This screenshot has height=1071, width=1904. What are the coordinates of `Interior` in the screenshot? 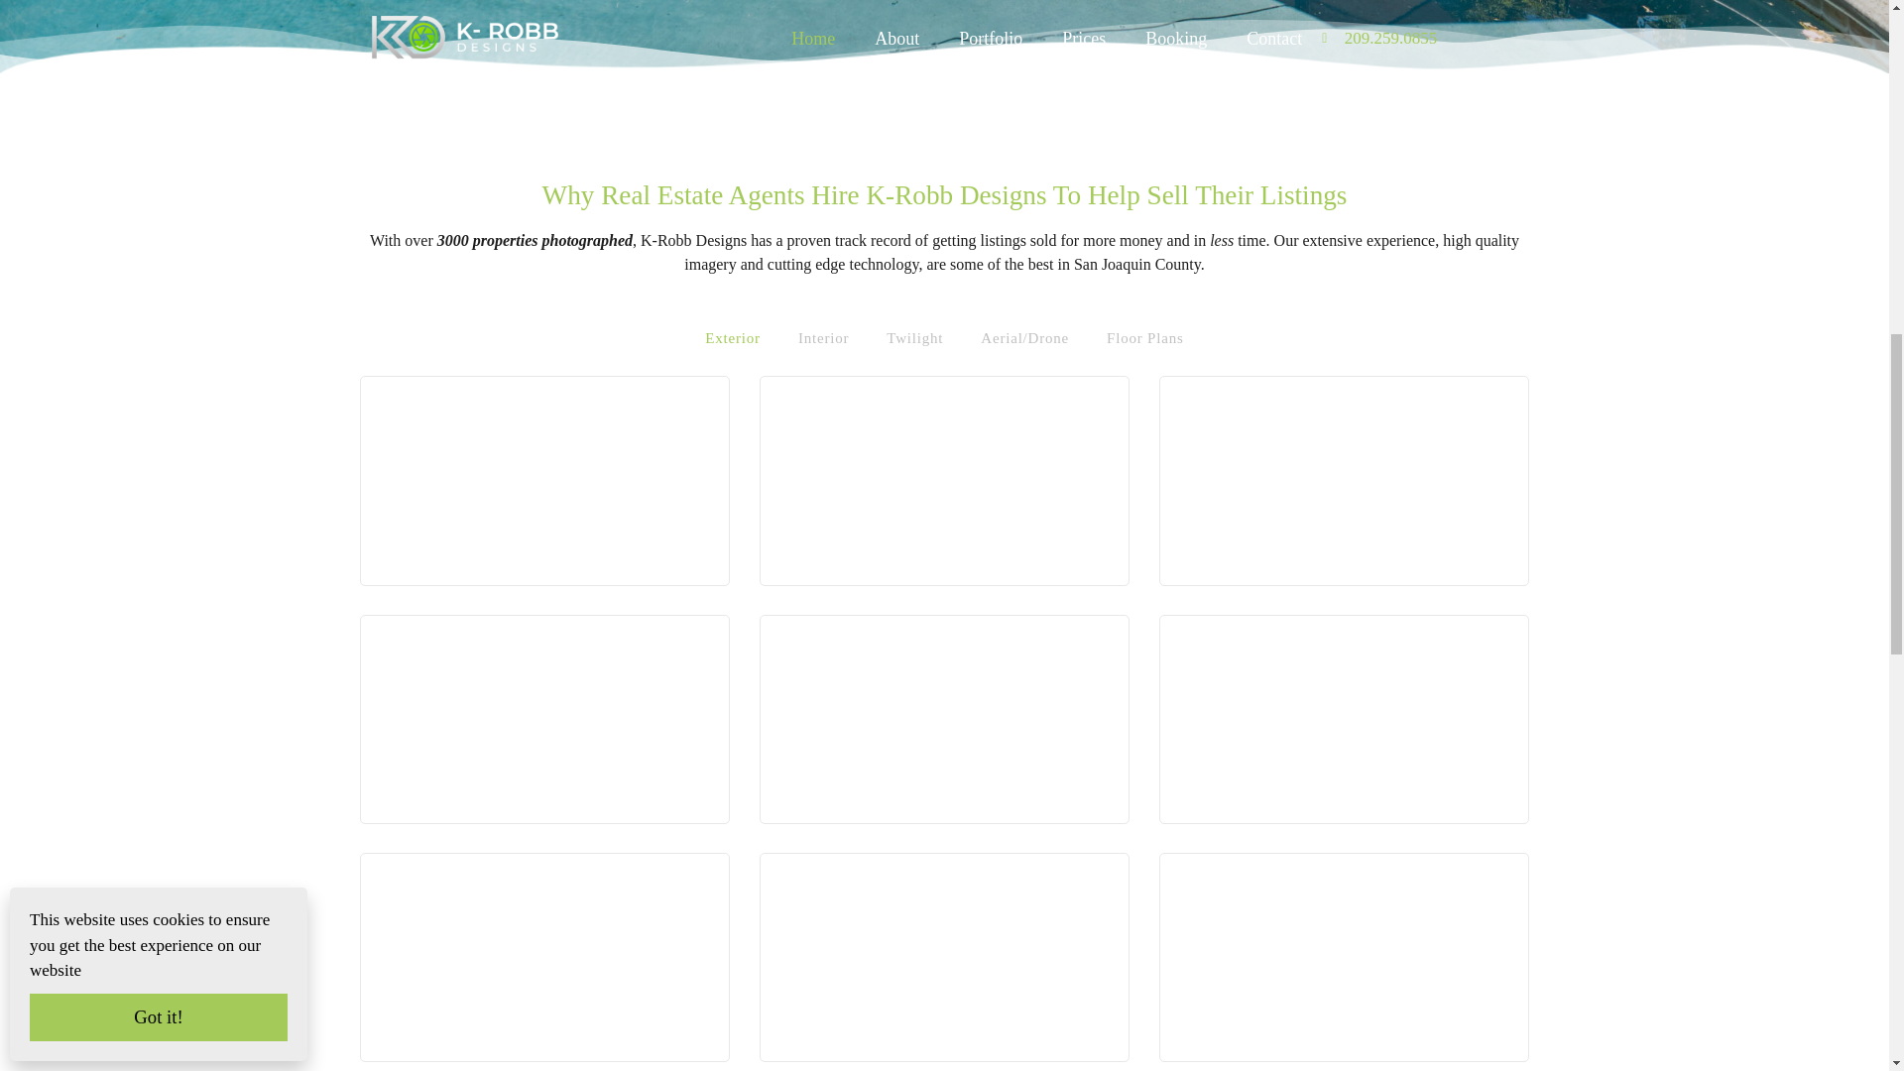 It's located at (823, 337).